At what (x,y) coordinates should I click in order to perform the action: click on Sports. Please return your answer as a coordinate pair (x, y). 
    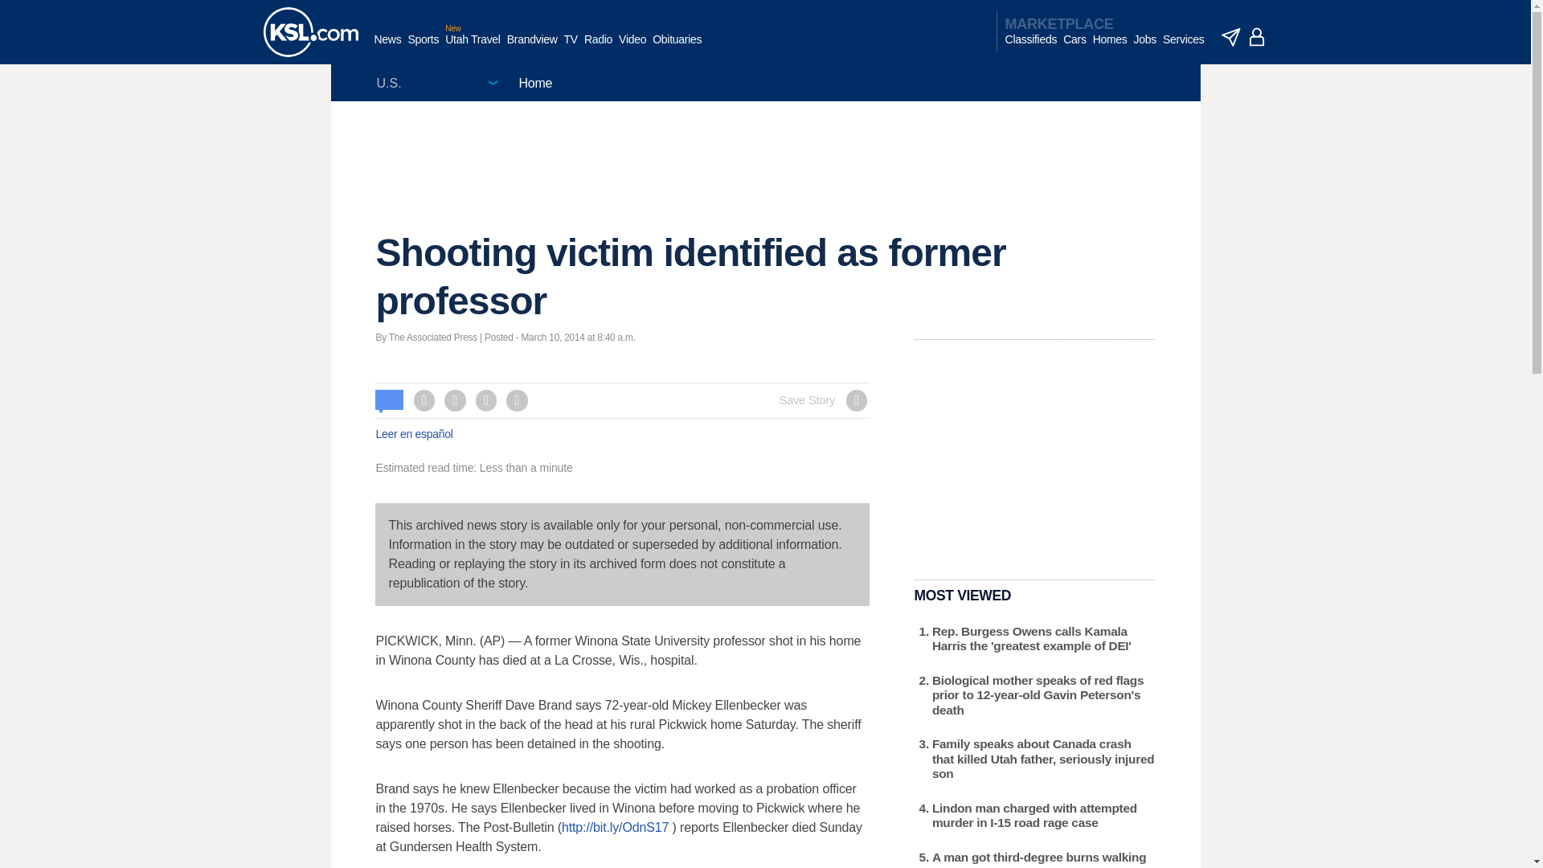
    Looking at the image, I should click on (423, 47).